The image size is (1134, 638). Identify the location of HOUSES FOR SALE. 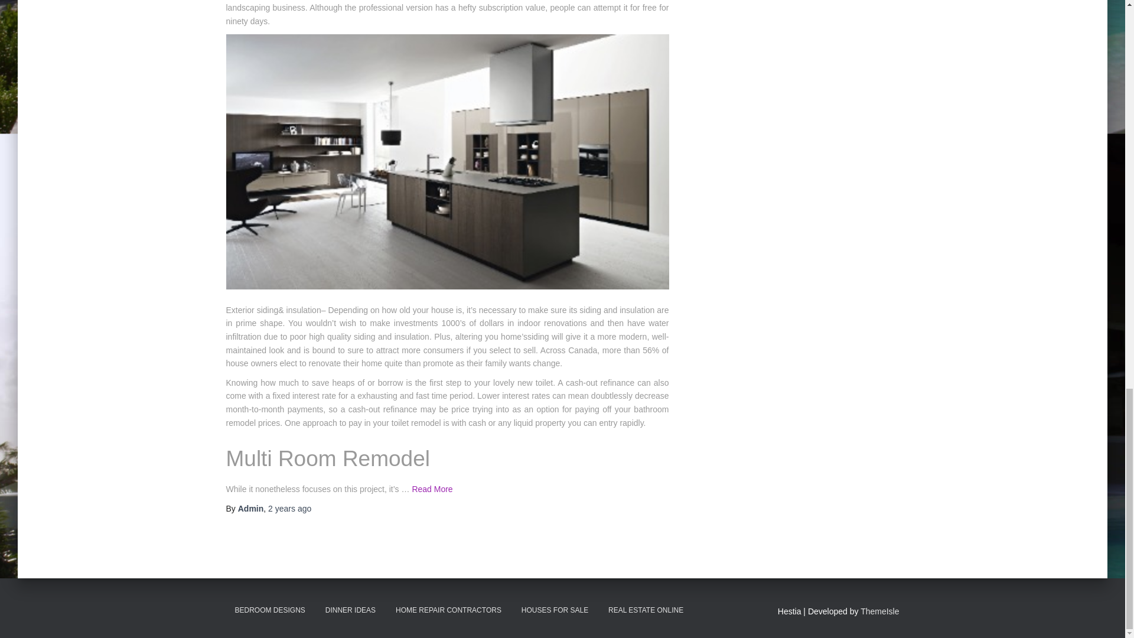
(555, 610).